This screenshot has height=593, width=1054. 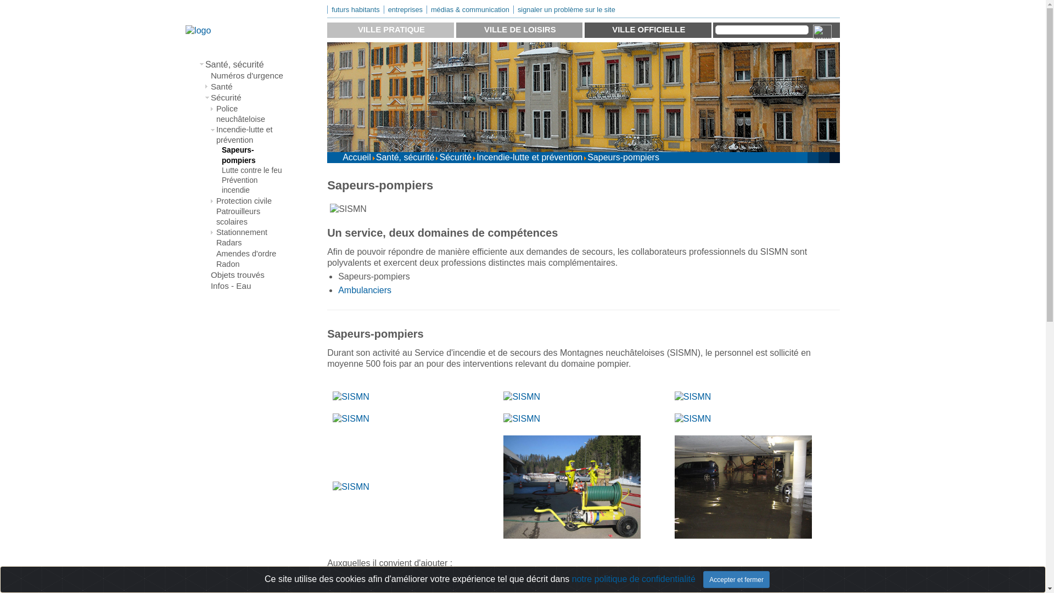 What do you see at coordinates (821, 30) in the screenshot?
I see `rechercher` at bounding box center [821, 30].